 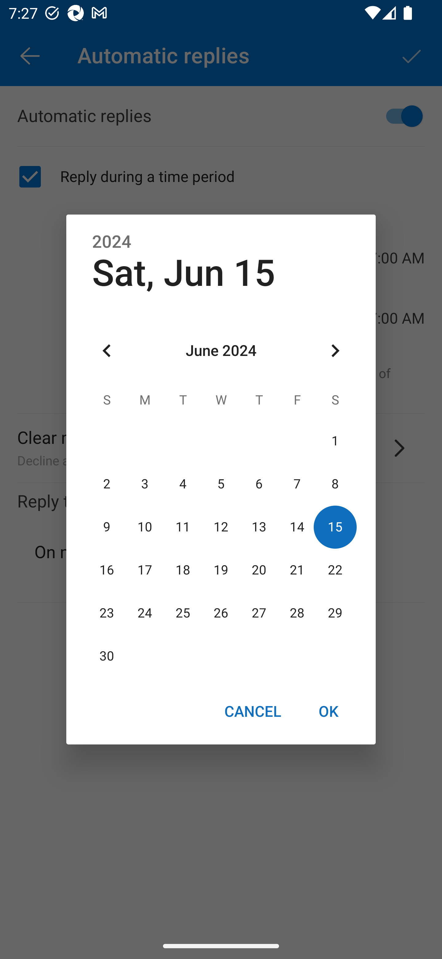 I want to click on 2024, so click(x=112, y=242).